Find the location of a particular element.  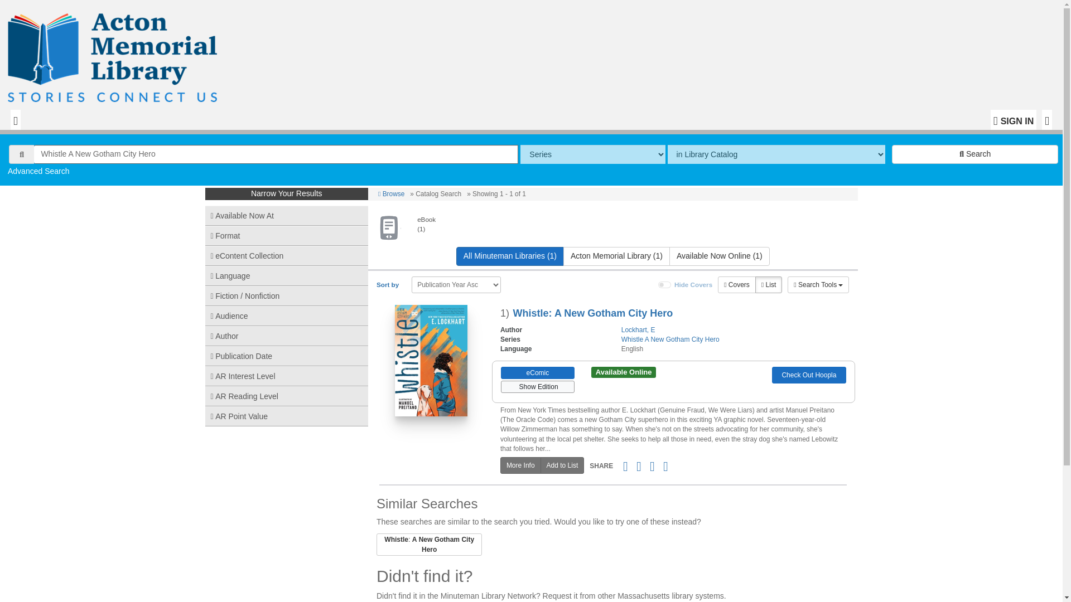

Library Home Page is located at coordinates (115, 55).